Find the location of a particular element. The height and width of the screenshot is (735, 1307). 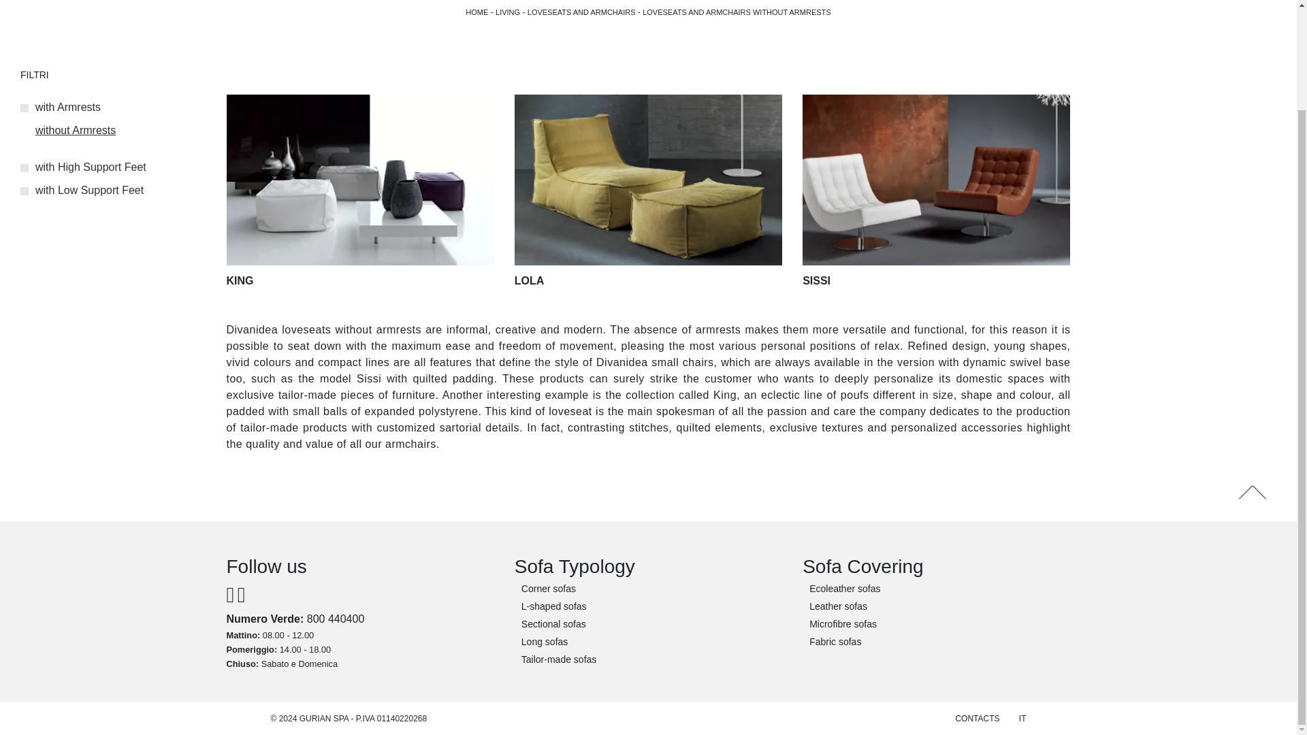

LIVING is located at coordinates (508, 12).